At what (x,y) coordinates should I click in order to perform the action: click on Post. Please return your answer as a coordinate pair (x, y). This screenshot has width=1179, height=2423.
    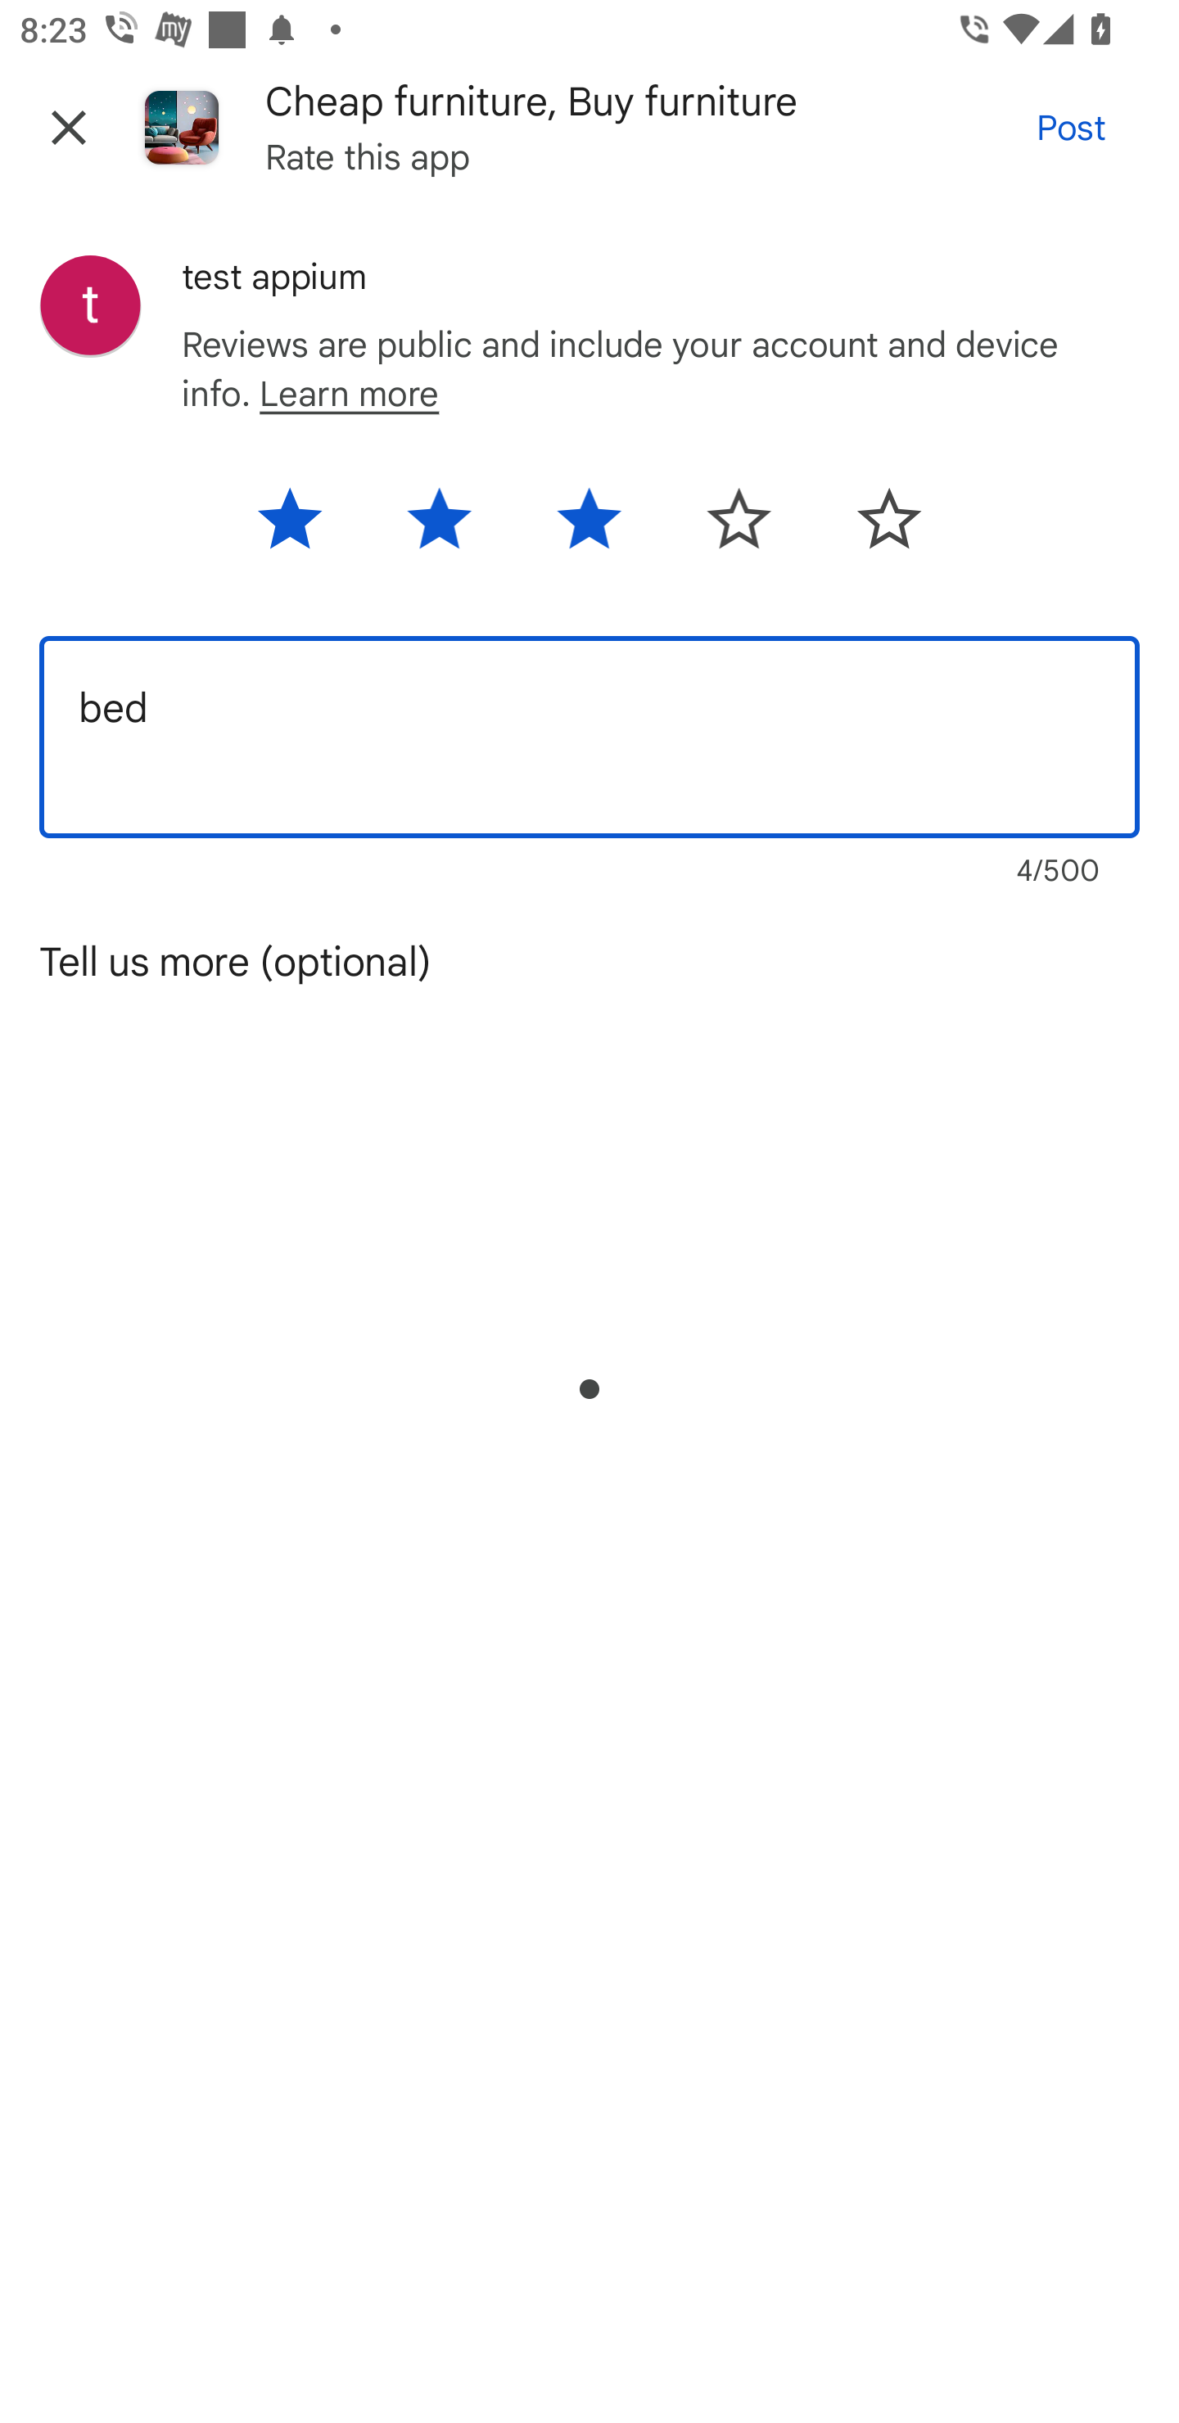
    Looking at the image, I should click on (1070, 126).